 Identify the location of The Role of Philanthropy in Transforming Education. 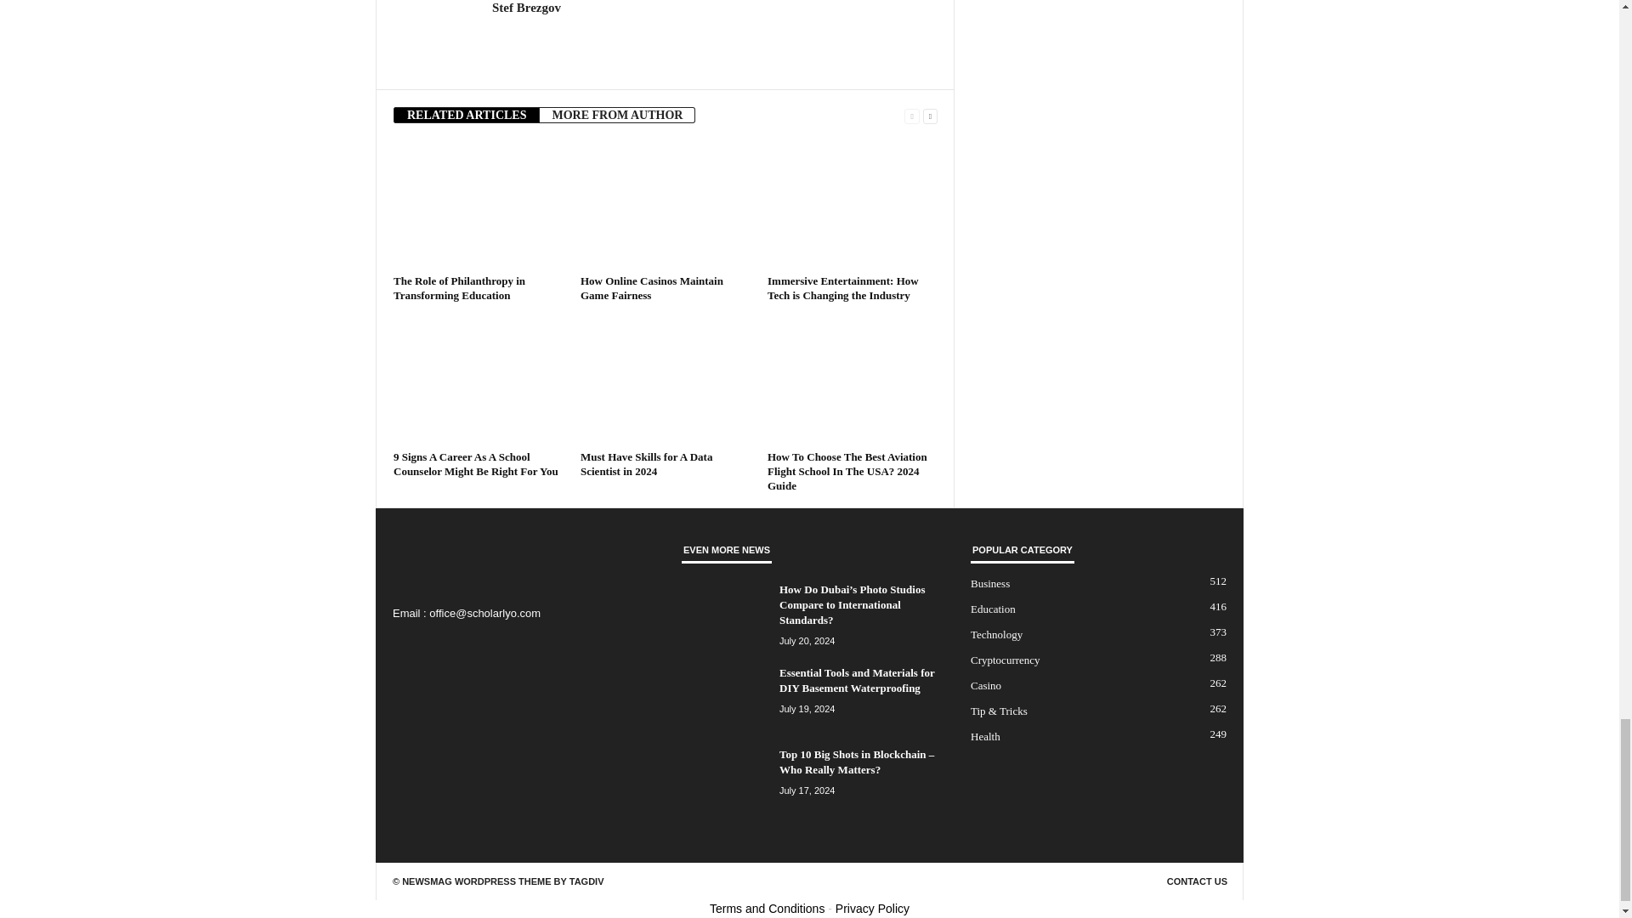
(478, 205).